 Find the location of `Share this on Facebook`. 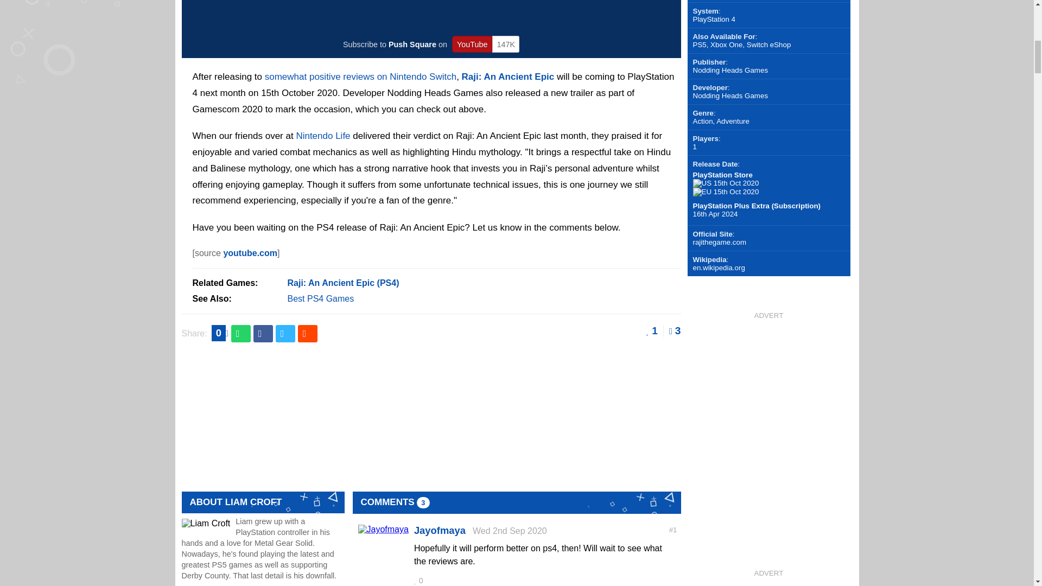

Share this on Facebook is located at coordinates (263, 333).